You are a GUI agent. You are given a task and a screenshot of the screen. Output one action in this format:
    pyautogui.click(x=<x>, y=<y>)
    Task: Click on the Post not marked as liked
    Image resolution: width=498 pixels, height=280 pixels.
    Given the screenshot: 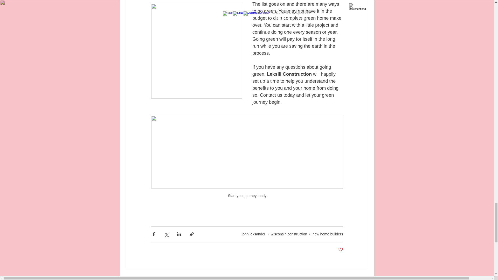 What is the action you would take?
    pyautogui.click(x=340, y=250)
    